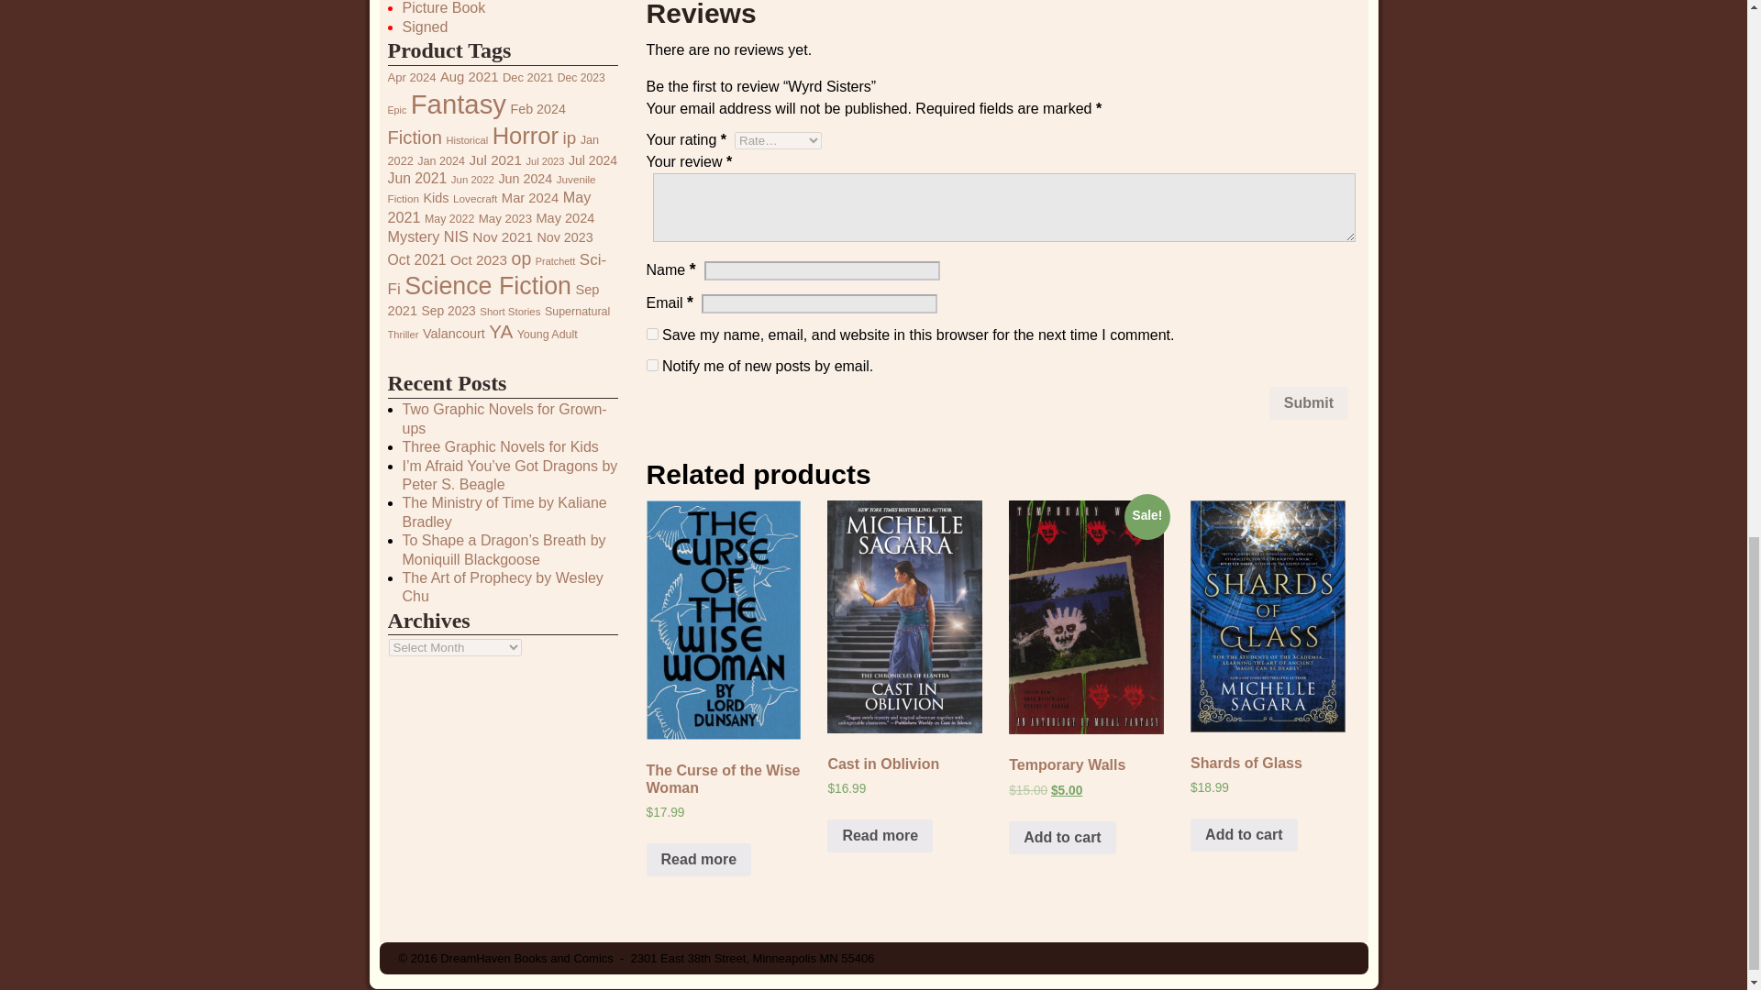  Describe the element at coordinates (880, 836) in the screenshot. I see `Read more` at that location.